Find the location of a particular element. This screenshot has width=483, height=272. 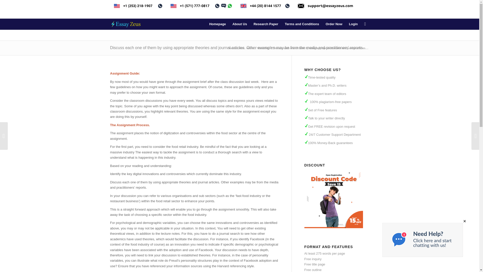

Marketing is located at coordinates (263, 48).